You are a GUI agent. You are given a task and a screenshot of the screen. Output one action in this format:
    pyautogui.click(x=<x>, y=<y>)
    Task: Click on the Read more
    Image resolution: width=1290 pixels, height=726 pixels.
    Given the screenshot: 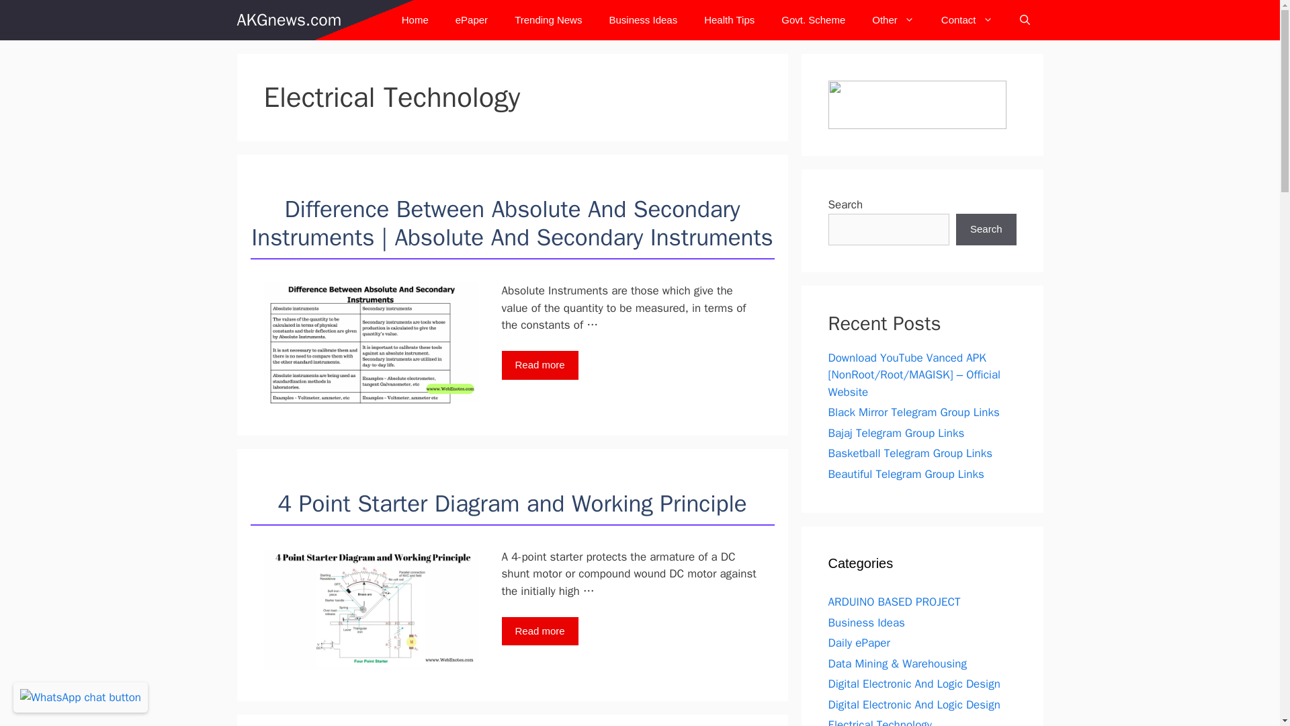 What is the action you would take?
    pyautogui.click(x=540, y=632)
    